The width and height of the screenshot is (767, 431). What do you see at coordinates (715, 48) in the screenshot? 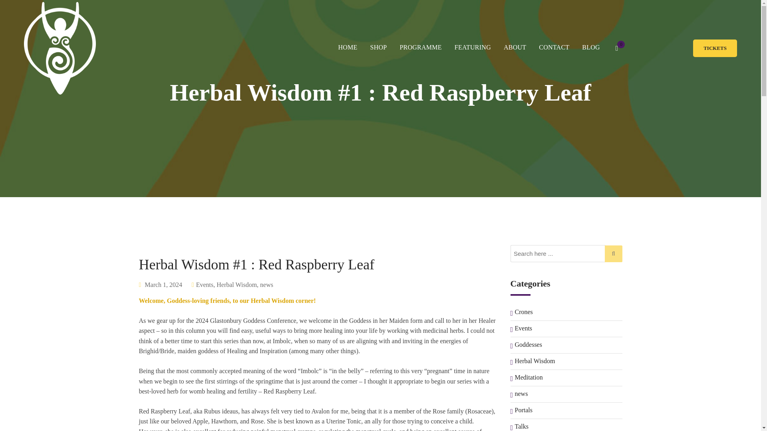
I see `TICKETS` at bounding box center [715, 48].